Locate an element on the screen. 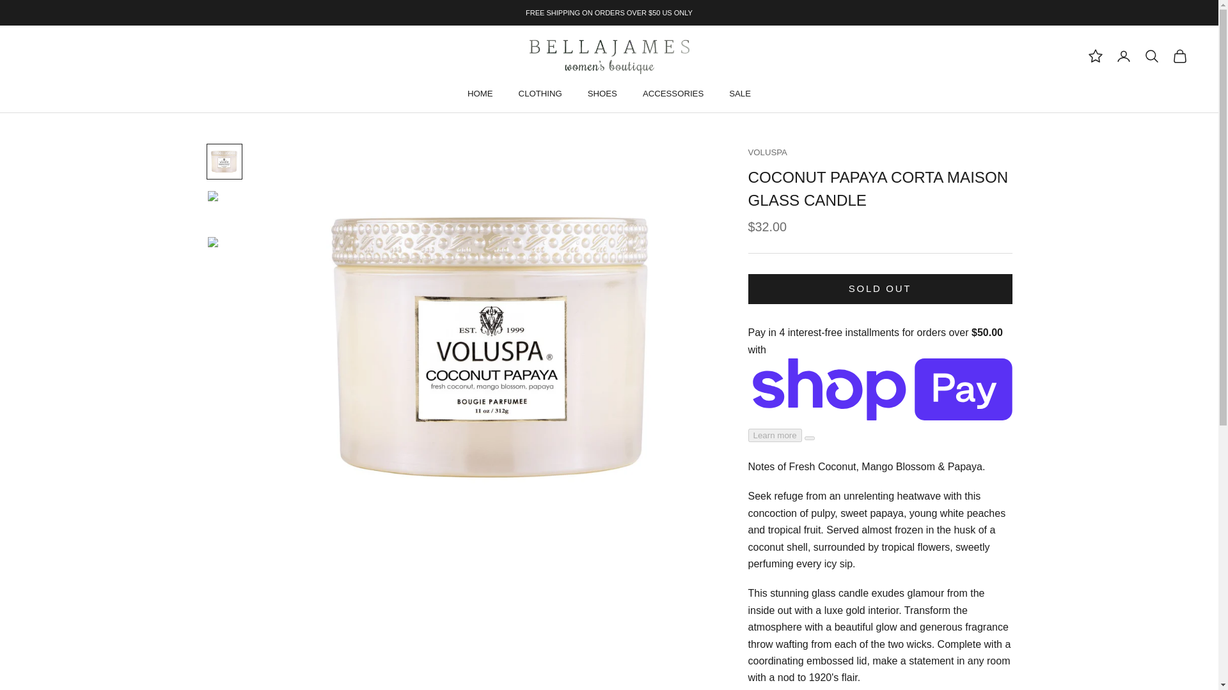  SHOES is located at coordinates (602, 93).